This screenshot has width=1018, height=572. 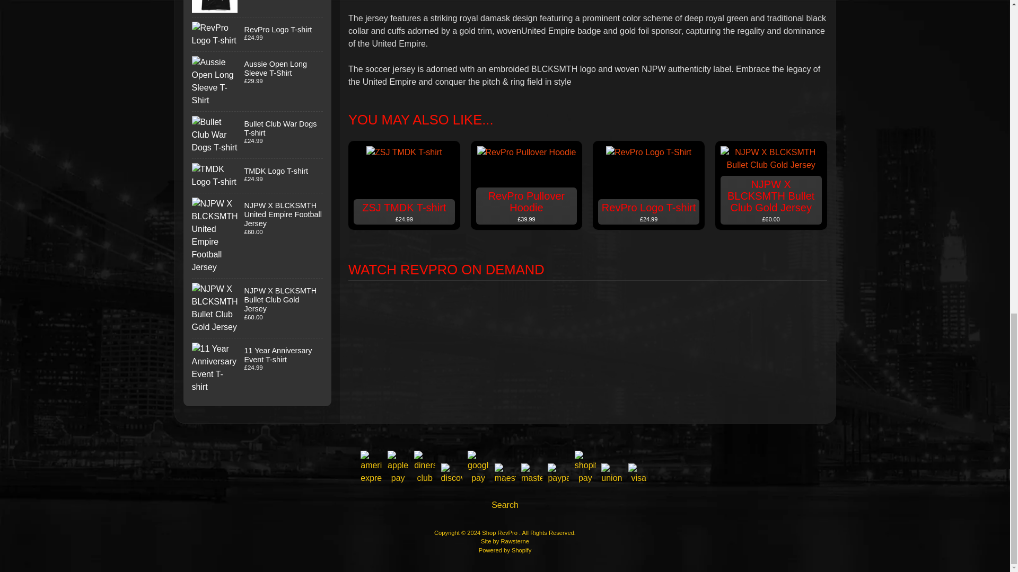 What do you see at coordinates (587, 270) in the screenshot?
I see `WATCH REVPRO ON DEMAND` at bounding box center [587, 270].